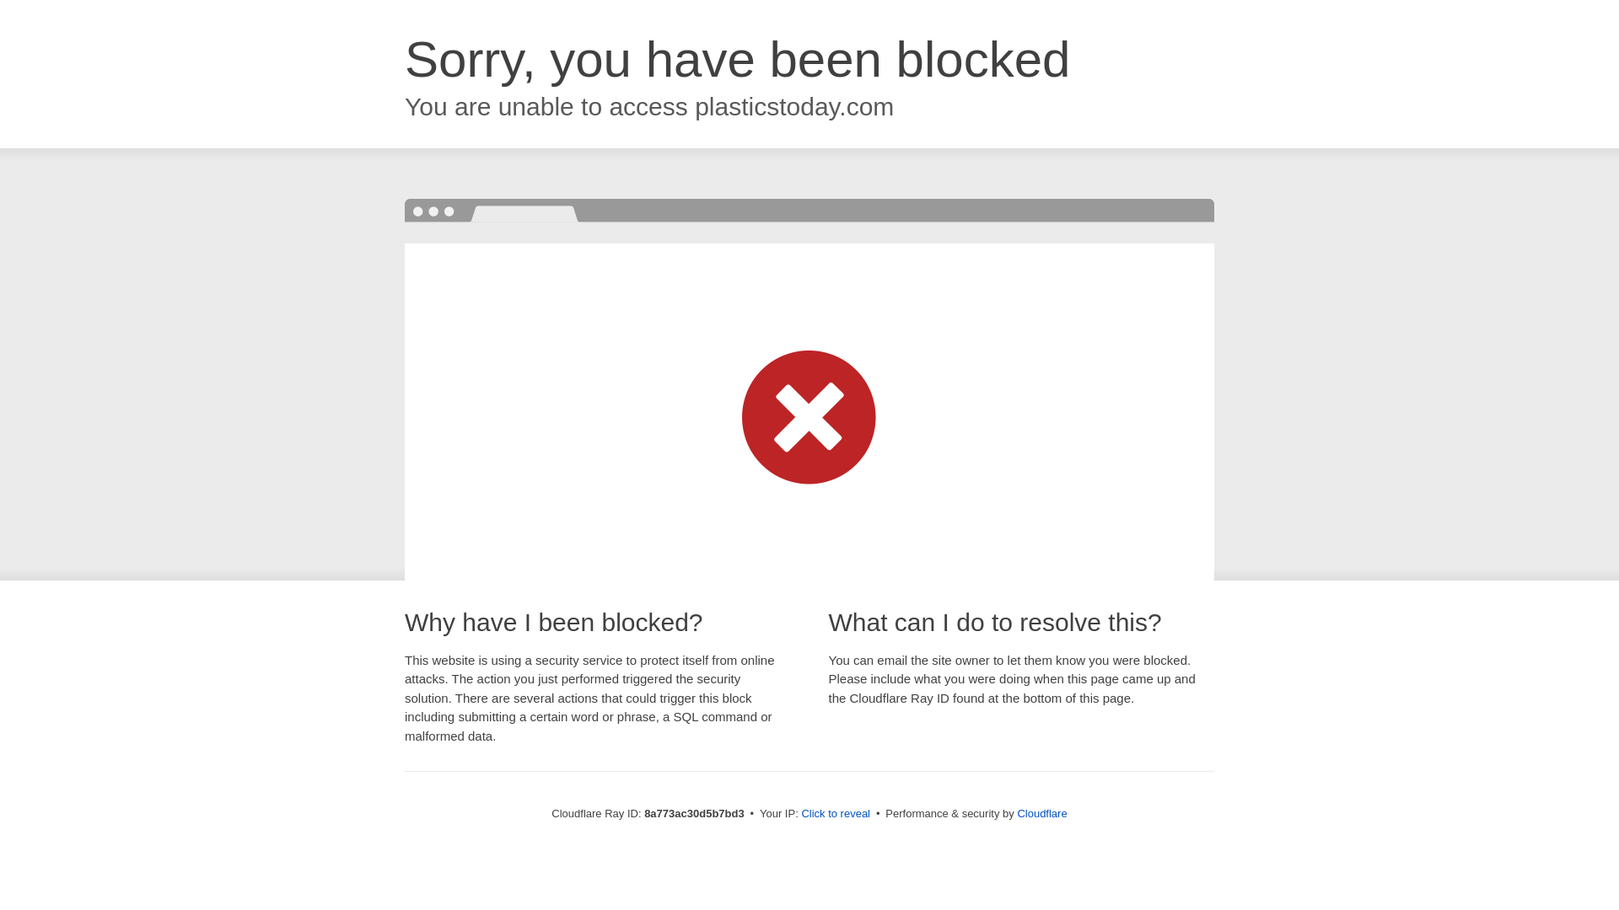  Describe the element at coordinates (1041, 813) in the screenshot. I see `Cloudflare` at that location.